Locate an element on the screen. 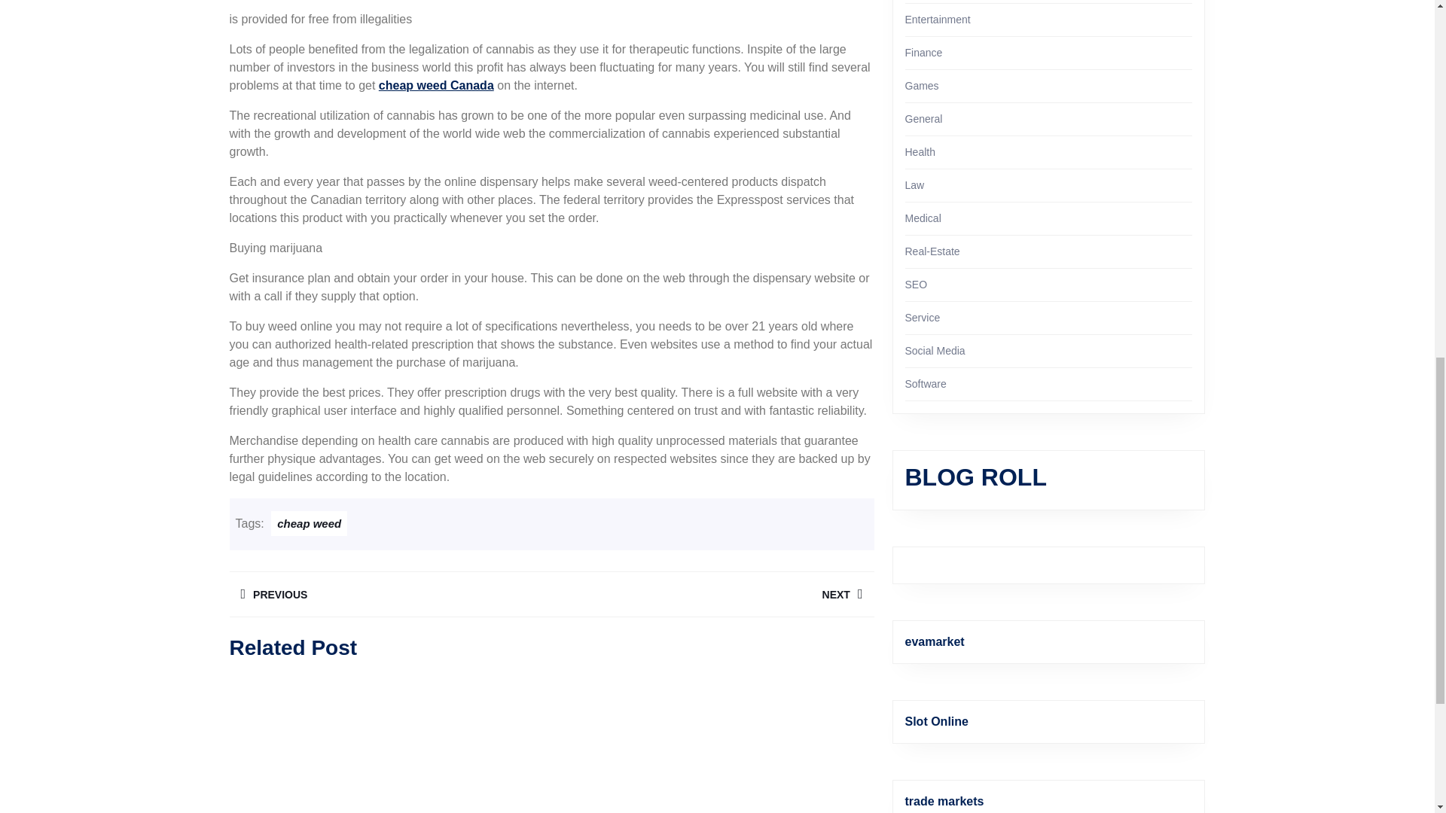  Games is located at coordinates (923, 119).